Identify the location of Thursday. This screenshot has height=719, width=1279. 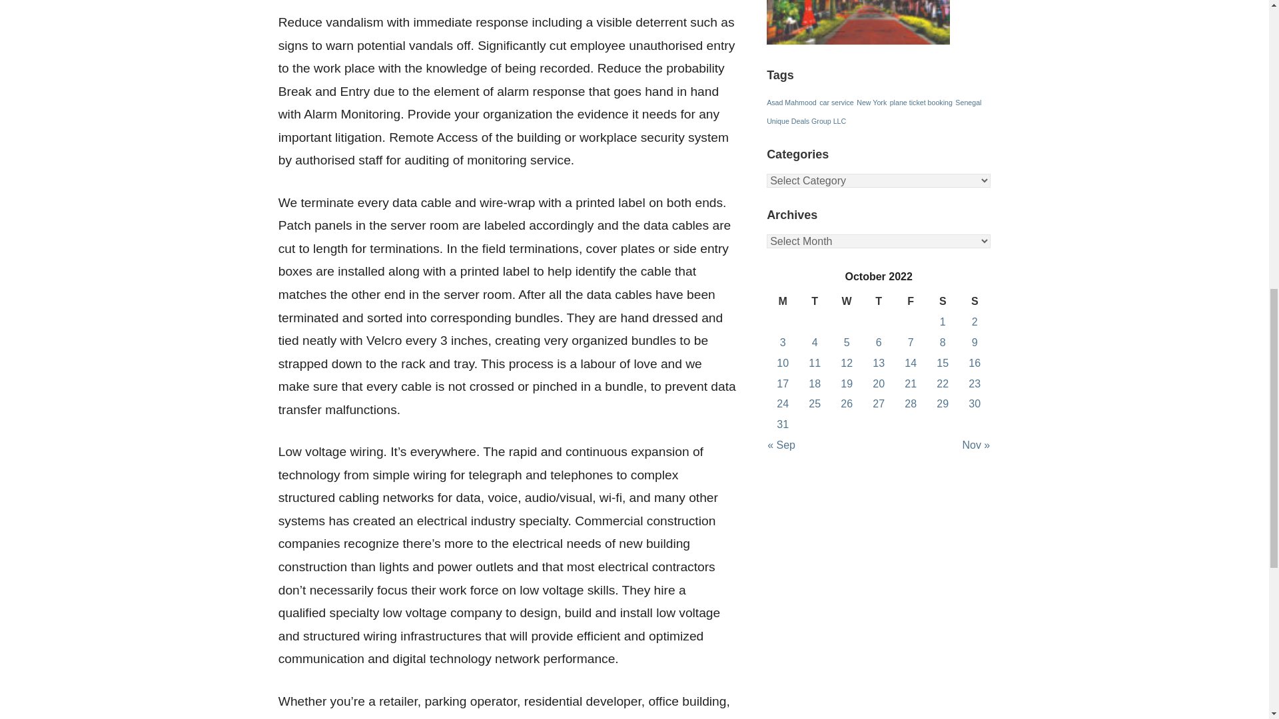
(878, 302).